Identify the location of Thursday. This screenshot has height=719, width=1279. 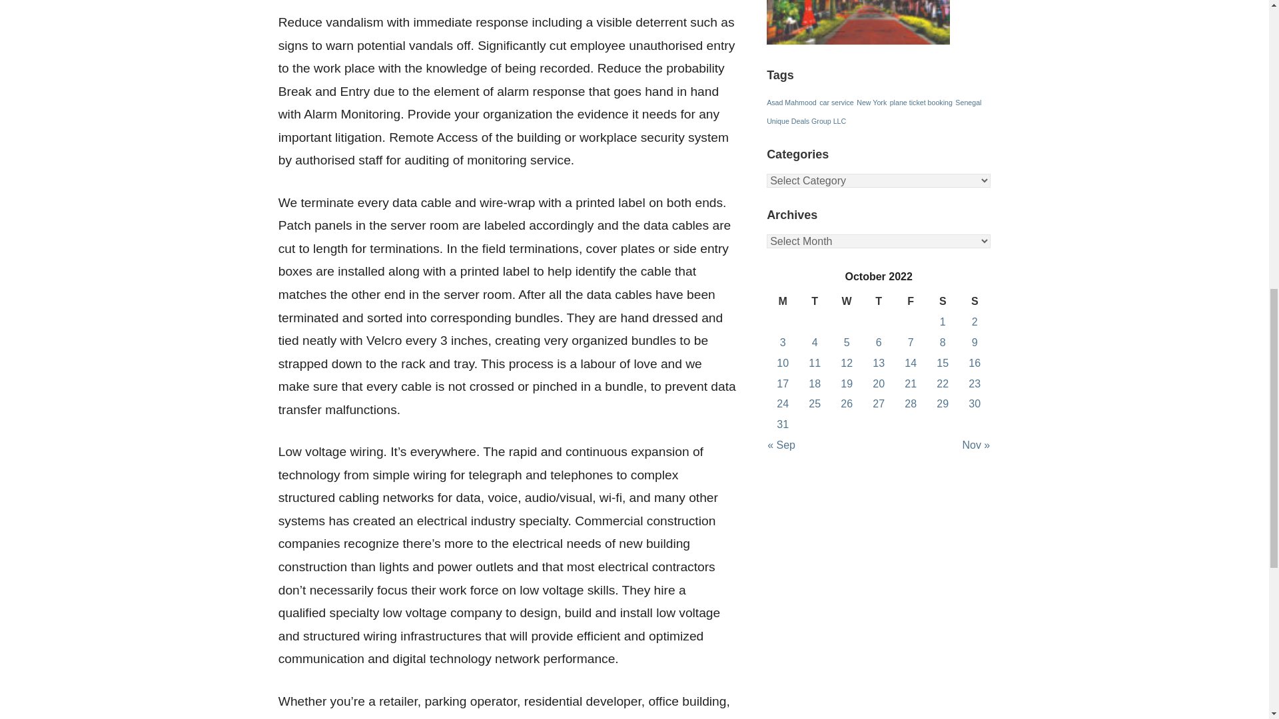
(878, 302).